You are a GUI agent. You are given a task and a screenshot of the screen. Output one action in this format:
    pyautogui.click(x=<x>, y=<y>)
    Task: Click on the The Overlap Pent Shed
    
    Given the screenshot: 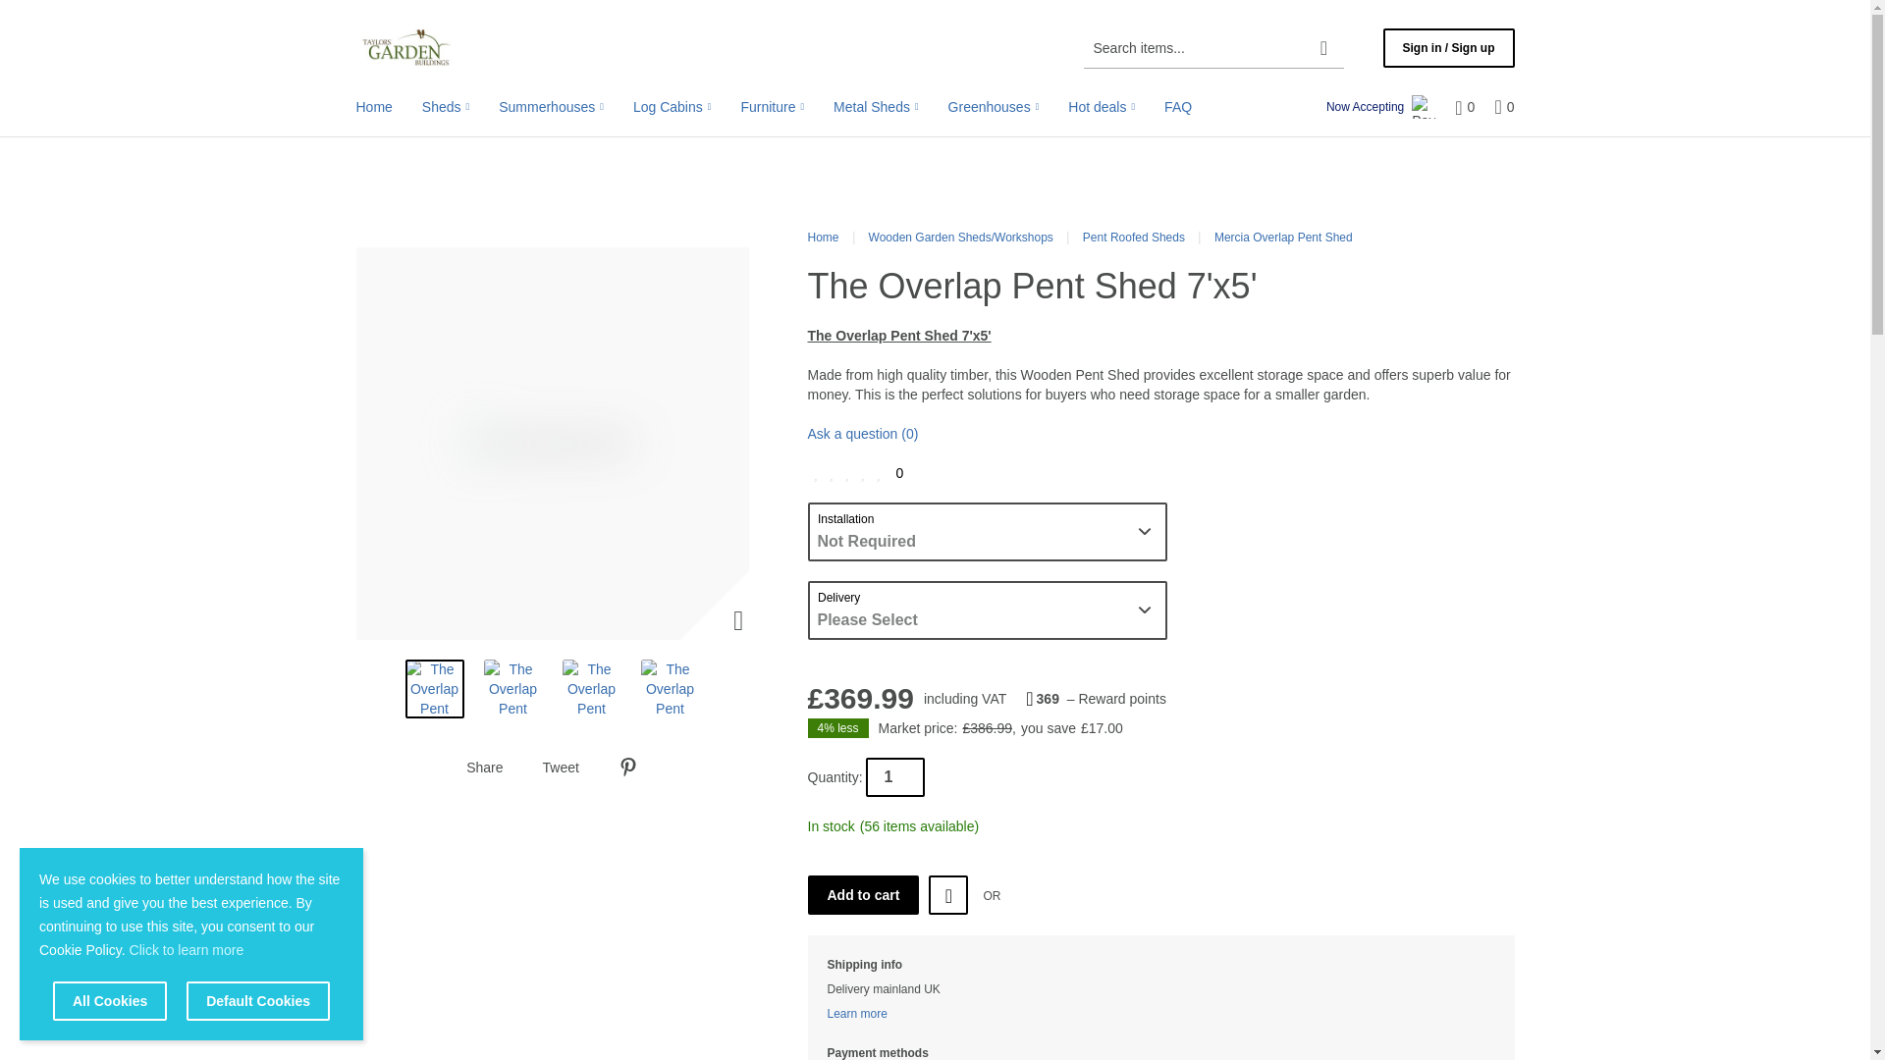 What is the action you would take?
    pyautogui.click(x=434, y=689)
    